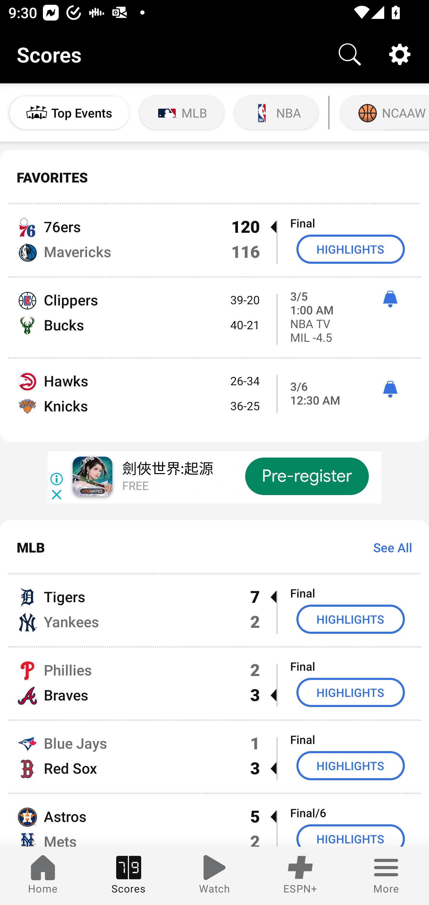 This screenshot has height=905, width=429. What do you see at coordinates (386, 876) in the screenshot?
I see `More` at bounding box center [386, 876].